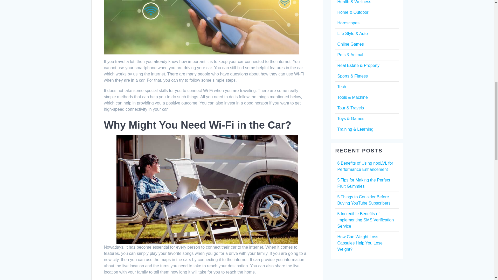 The image size is (498, 280). What do you see at coordinates (348, 23) in the screenshot?
I see `Horoscopes` at bounding box center [348, 23].